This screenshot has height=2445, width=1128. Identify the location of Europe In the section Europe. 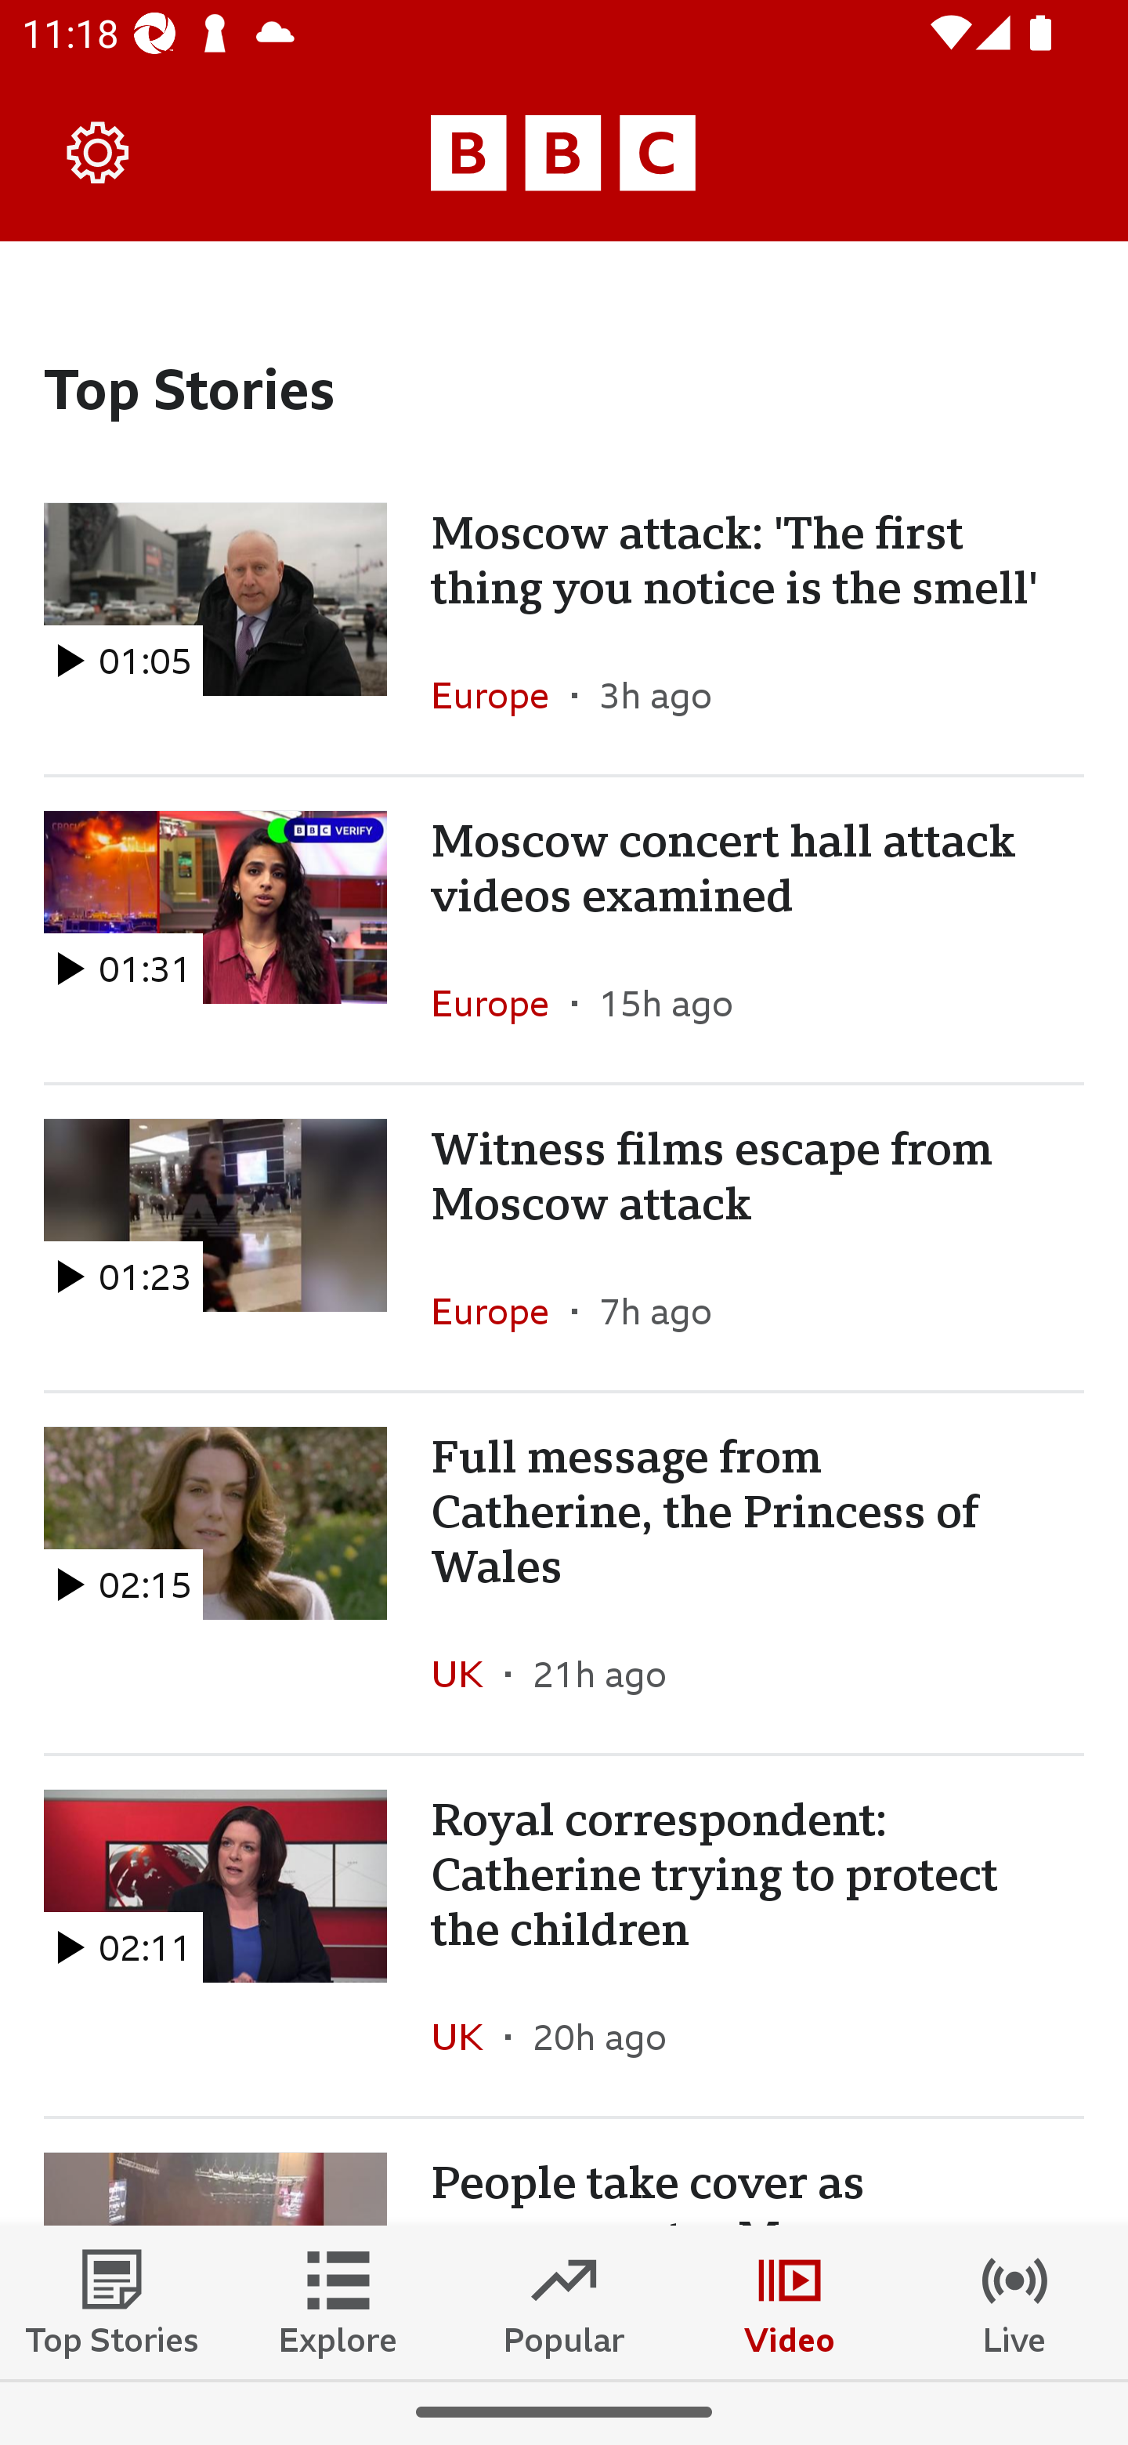
(501, 696).